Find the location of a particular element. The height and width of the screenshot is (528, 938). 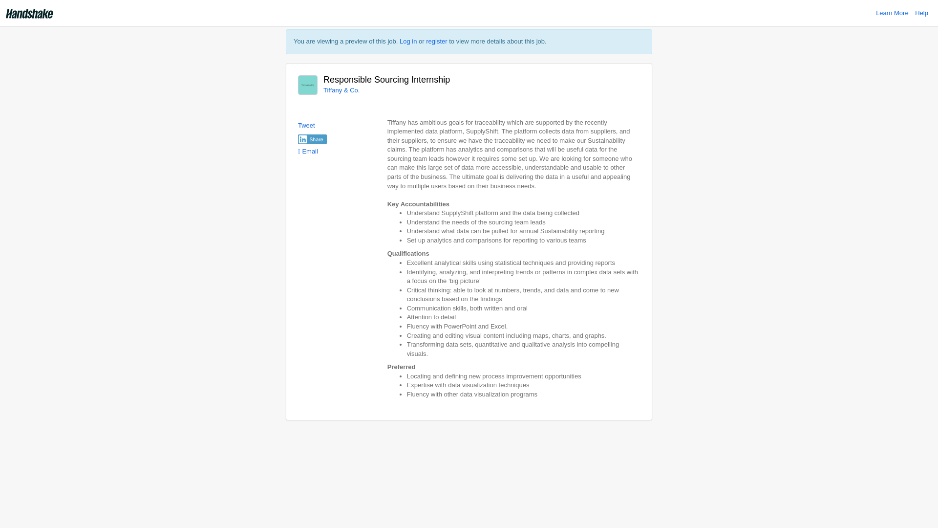

Email is located at coordinates (308, 152).